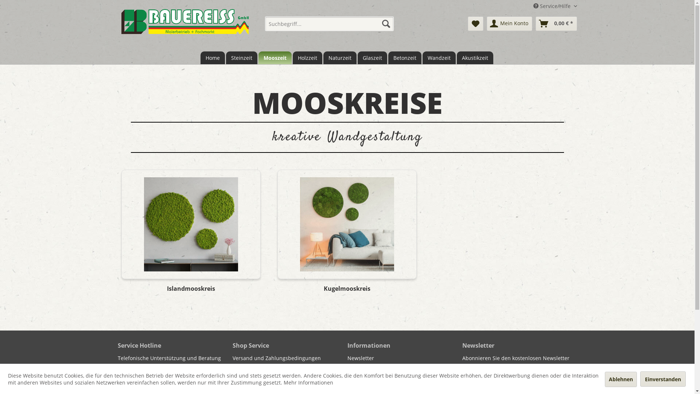 This screenshot has height=394, width=700. I want to click on Kugelmooskreis, so click(347, 292).